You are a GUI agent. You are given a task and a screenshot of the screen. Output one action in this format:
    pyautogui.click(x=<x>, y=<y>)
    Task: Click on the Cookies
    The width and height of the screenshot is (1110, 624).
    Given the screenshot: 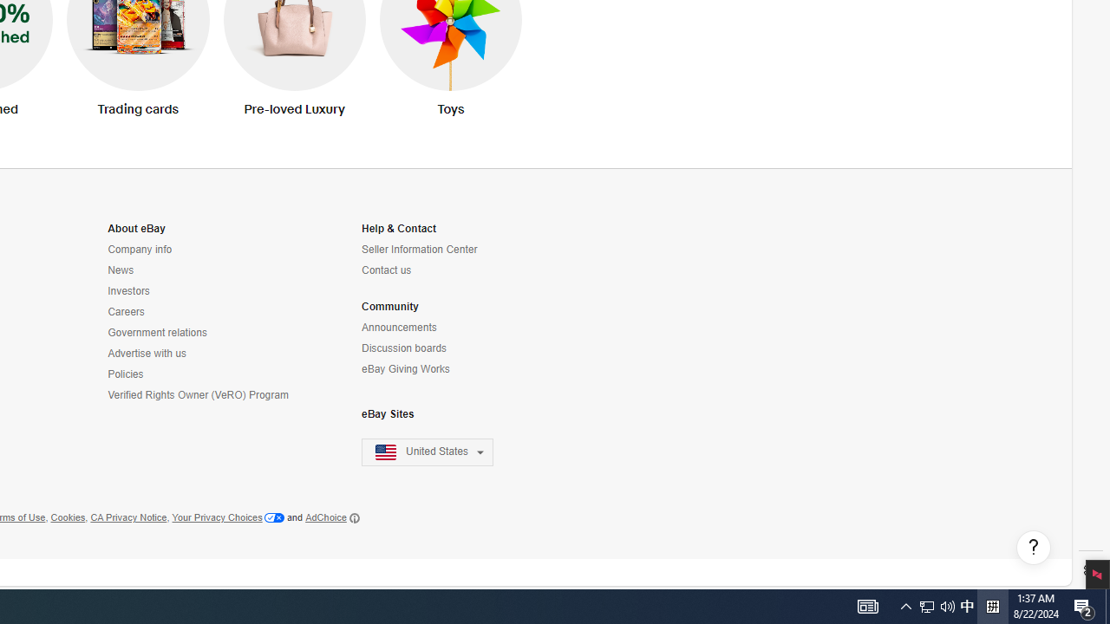 What is the action you would take?
    pyautogui.click(x=68, y=518)
    